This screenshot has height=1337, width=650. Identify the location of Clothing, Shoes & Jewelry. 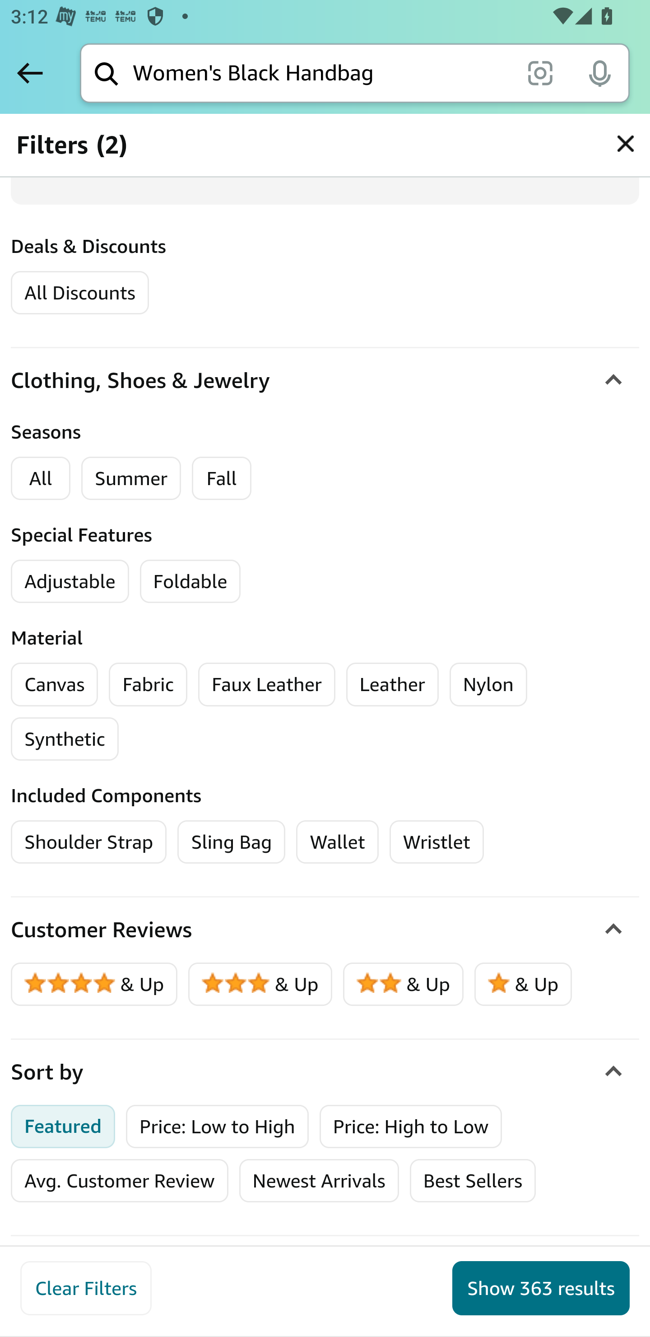
(325, 379).